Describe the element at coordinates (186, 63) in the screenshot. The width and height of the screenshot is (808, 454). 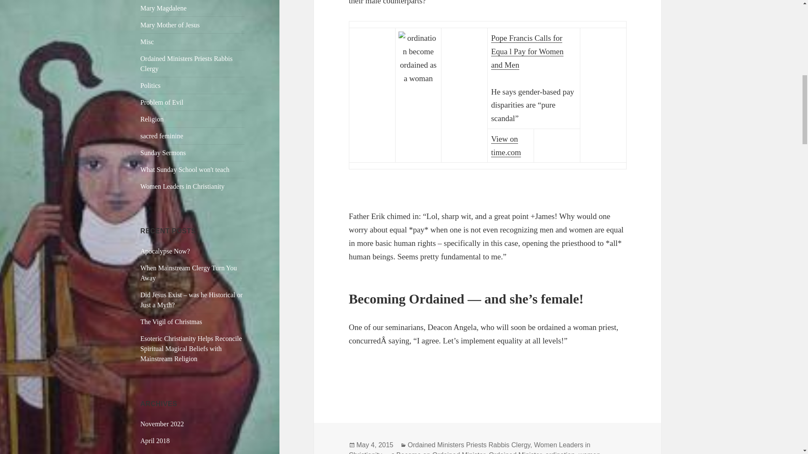
I see `Ordained Ministers Priests Rabbis Clergy` at that location.